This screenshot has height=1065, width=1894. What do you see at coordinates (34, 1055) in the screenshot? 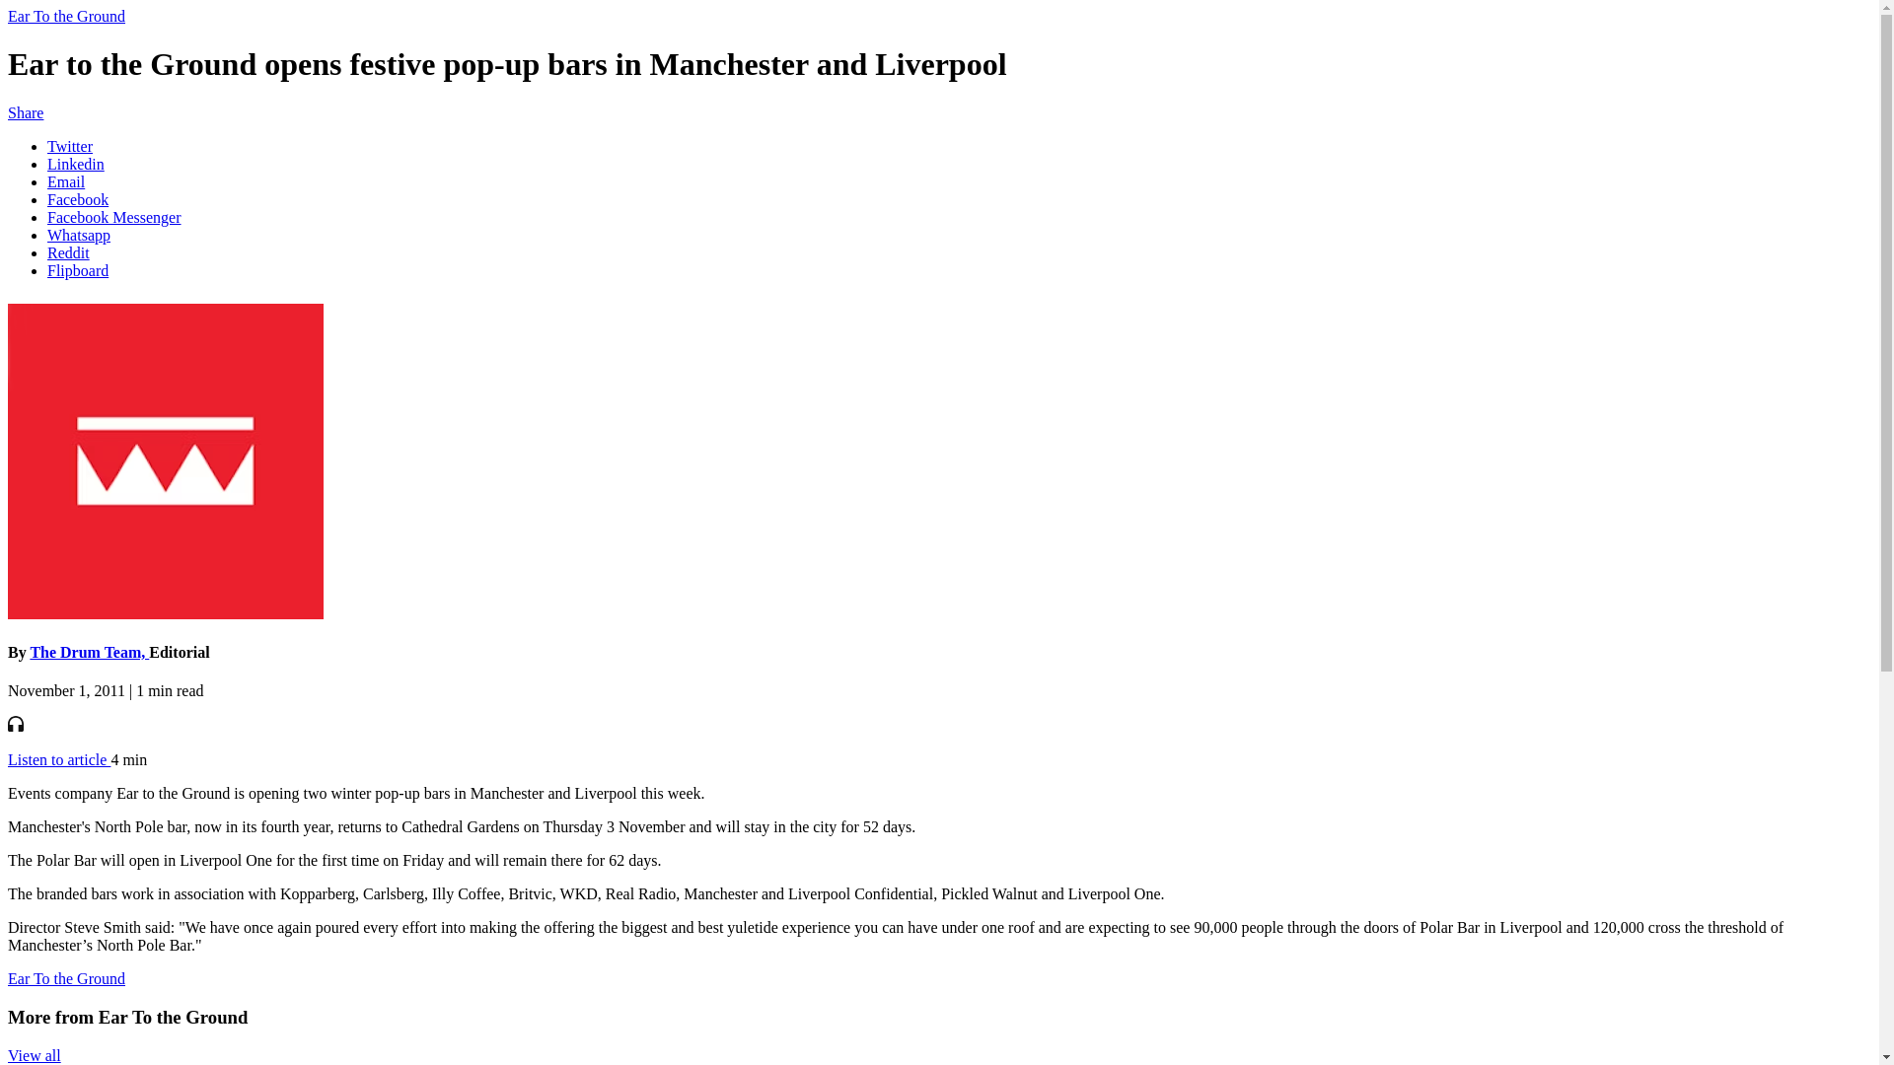
I see `View all` at bounding box center [34, 1055].